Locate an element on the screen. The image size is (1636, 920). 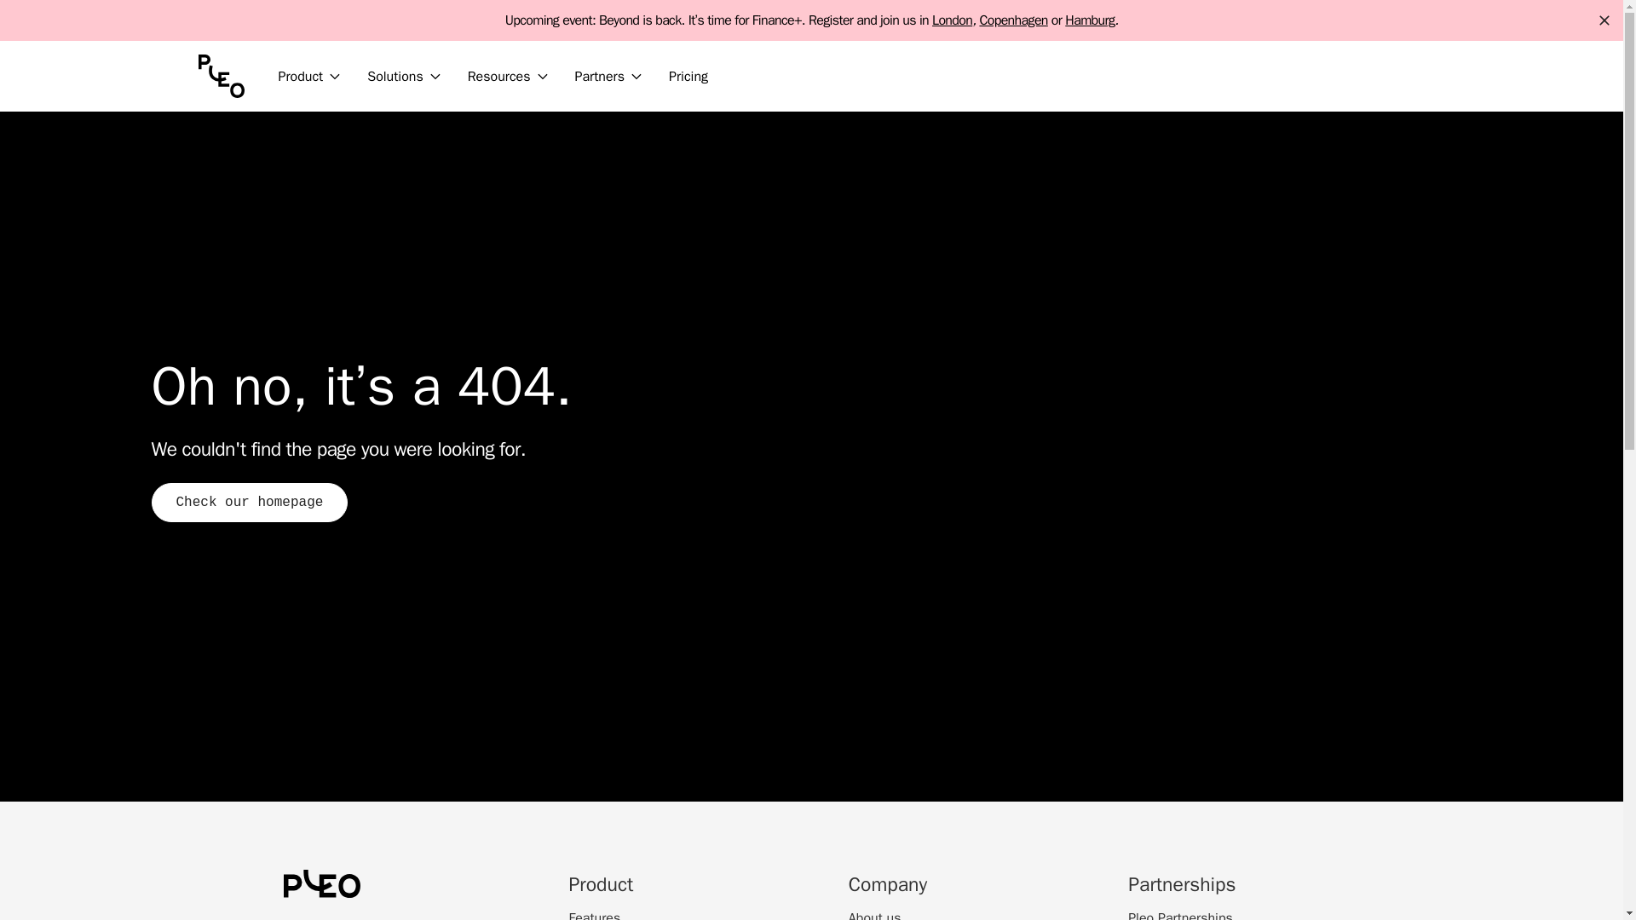
Hamburg is located at coordinates (1089, 20).